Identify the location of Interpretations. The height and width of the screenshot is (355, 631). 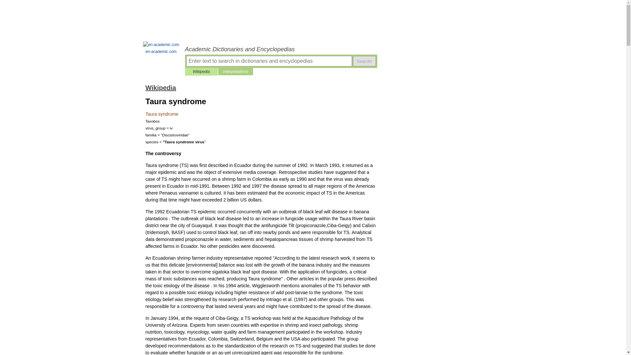
(235, 72).